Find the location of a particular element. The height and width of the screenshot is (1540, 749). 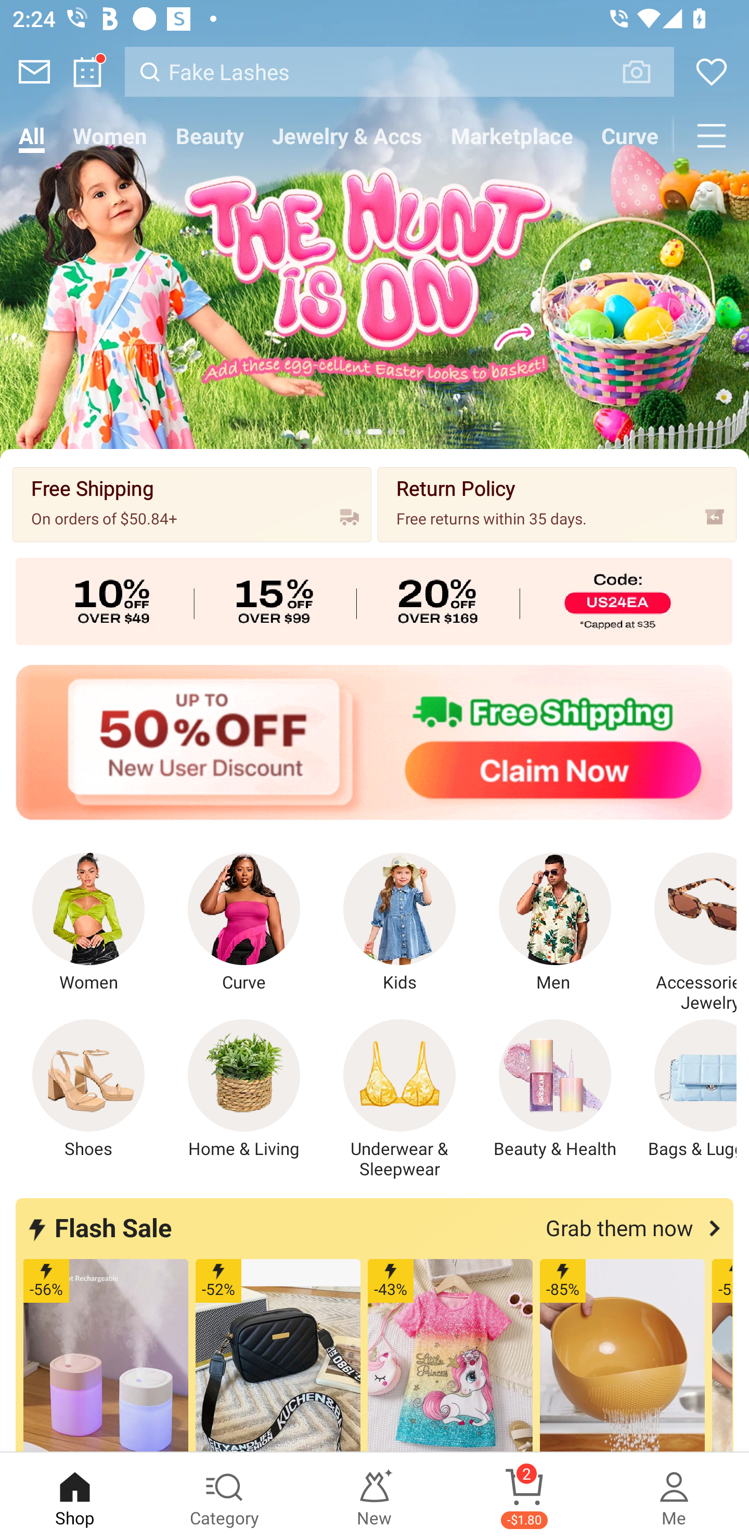

Me is located at coordinates (674, 1496).